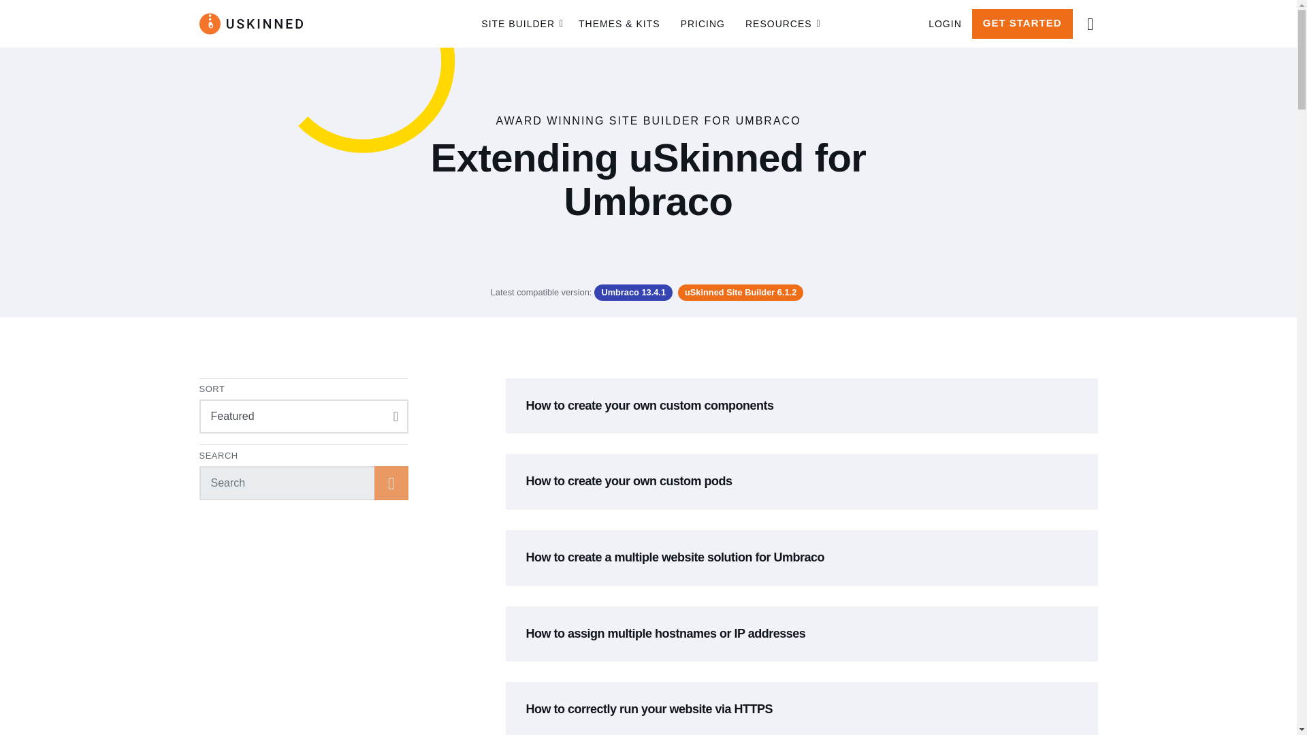  I want to click on PRICING, so click(703, 24).